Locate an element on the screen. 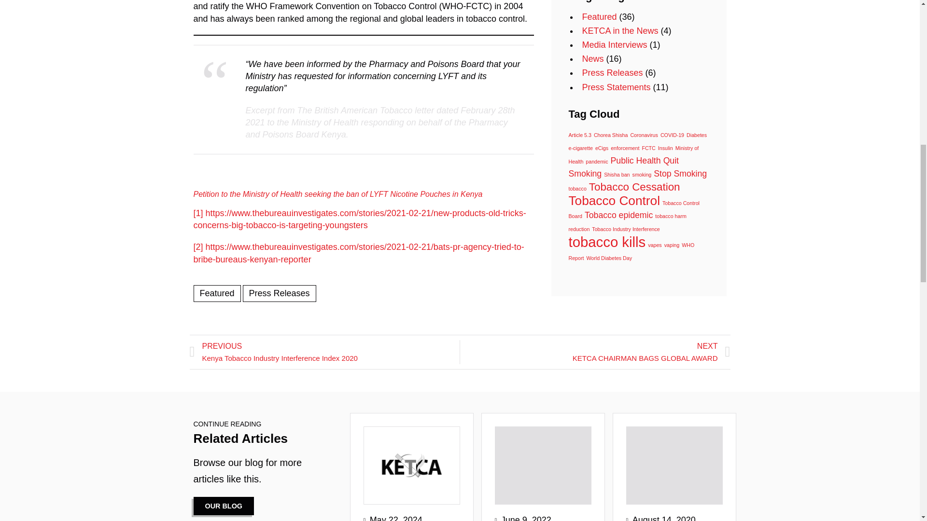 The image size is (927, 521). Coronavirus is located at coordinates (644, 135).